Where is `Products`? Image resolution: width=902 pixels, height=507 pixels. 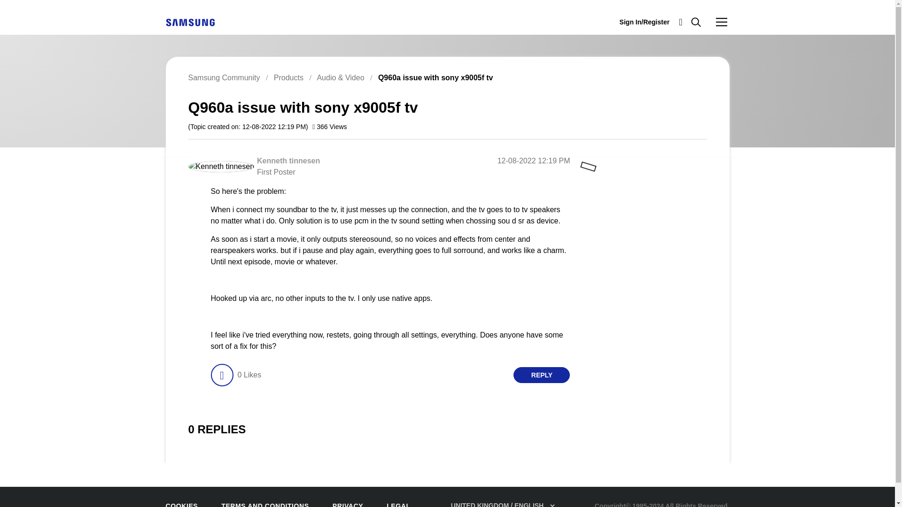
Products is located at coordinates (288, 77).